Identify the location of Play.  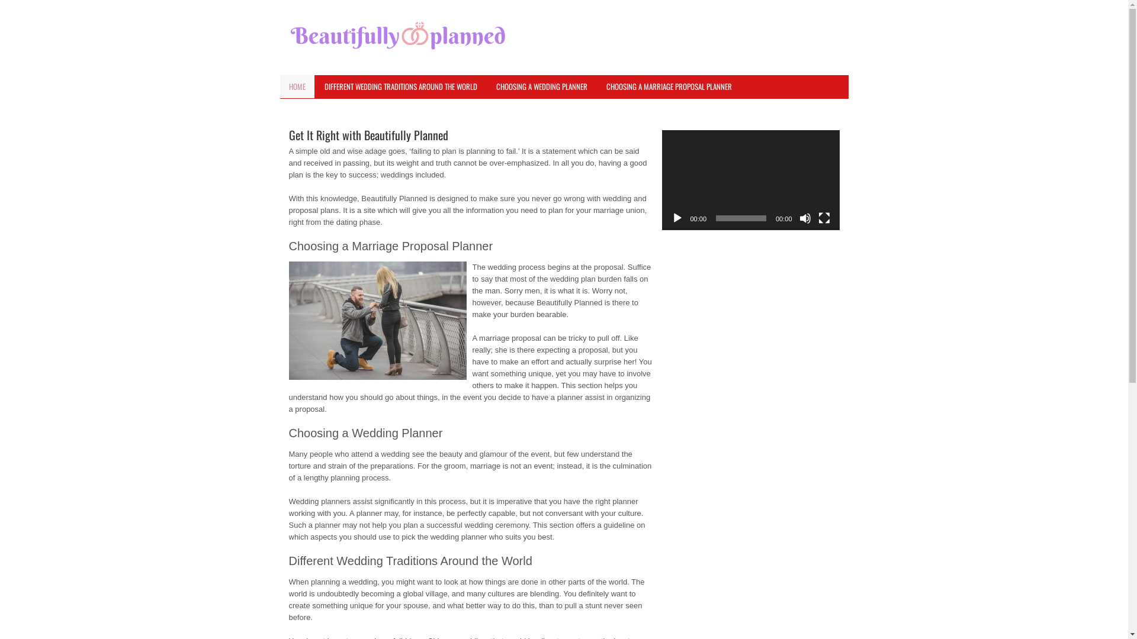
(677, 218).